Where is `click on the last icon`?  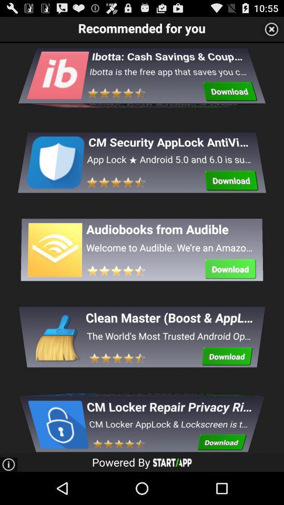 click on the last icon is located at coordinates (57, 419).